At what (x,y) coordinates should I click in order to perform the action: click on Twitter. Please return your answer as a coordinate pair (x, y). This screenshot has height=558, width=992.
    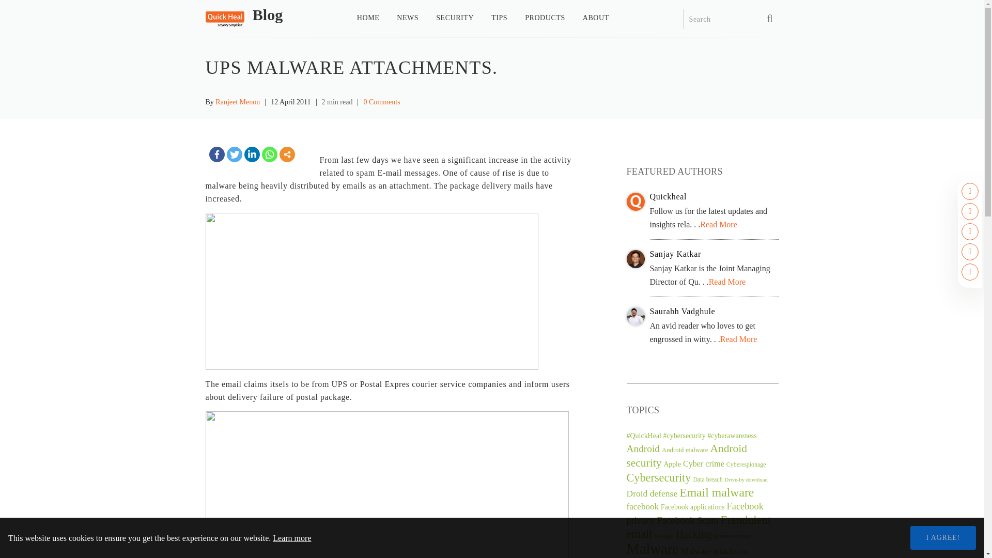
    Looking at the image, I should click on (717, 492).